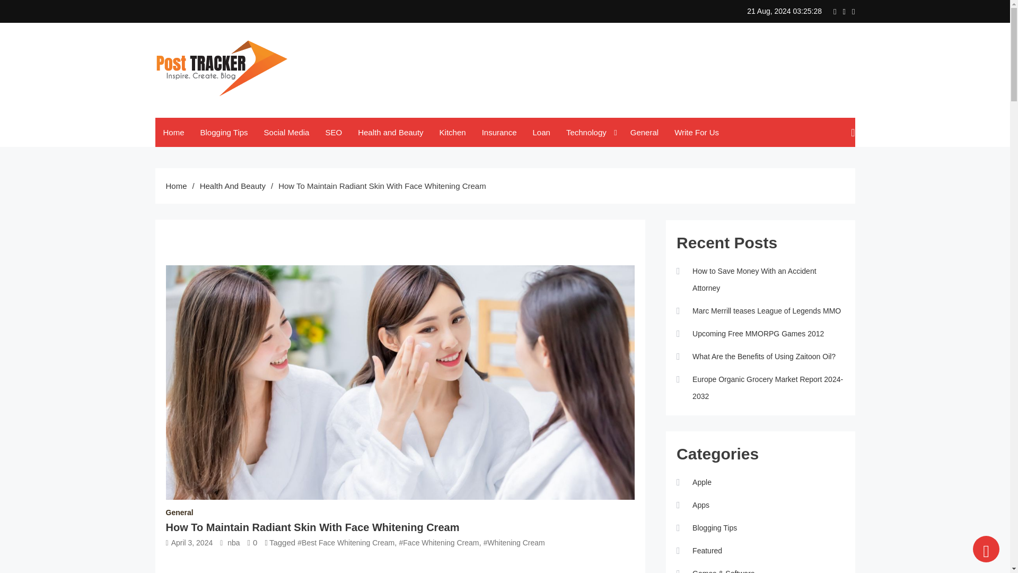  I want to click on Health And Beauty, so click(232, 186).